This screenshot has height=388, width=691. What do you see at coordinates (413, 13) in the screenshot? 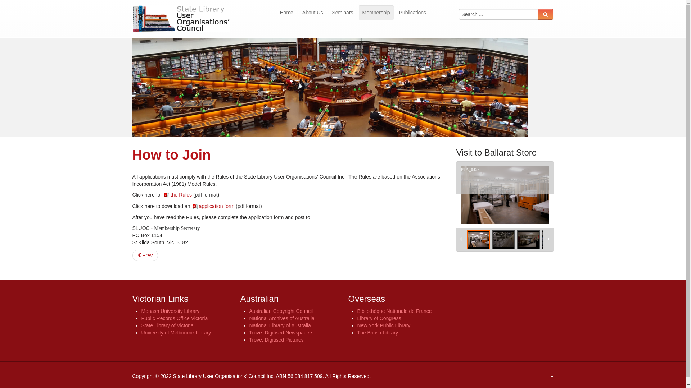
I see `Publications` at bounding box center [413, 13].